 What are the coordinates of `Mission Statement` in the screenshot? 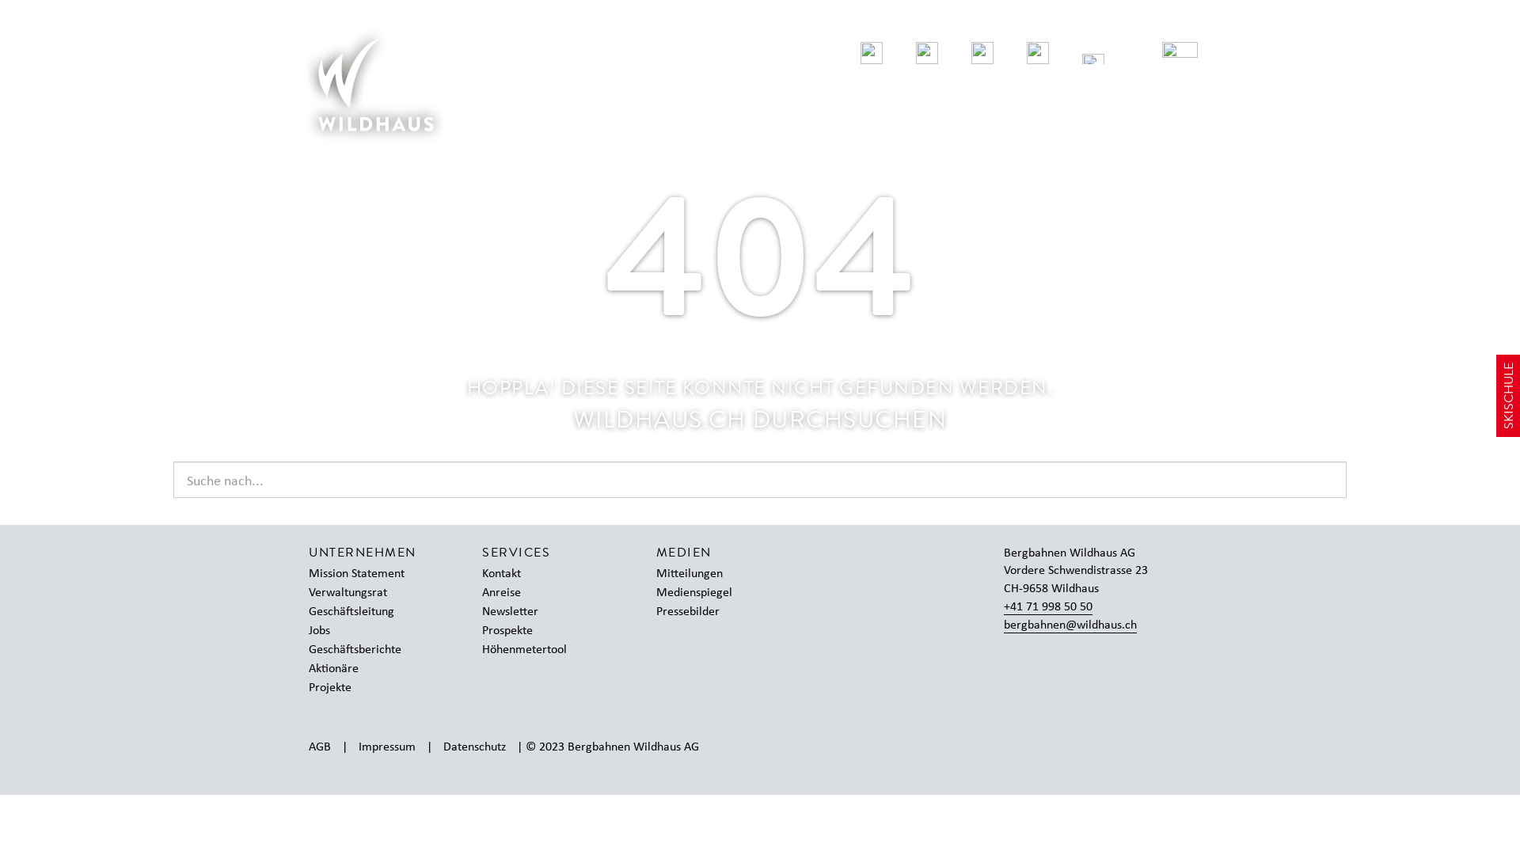 It's located at (364, 573).